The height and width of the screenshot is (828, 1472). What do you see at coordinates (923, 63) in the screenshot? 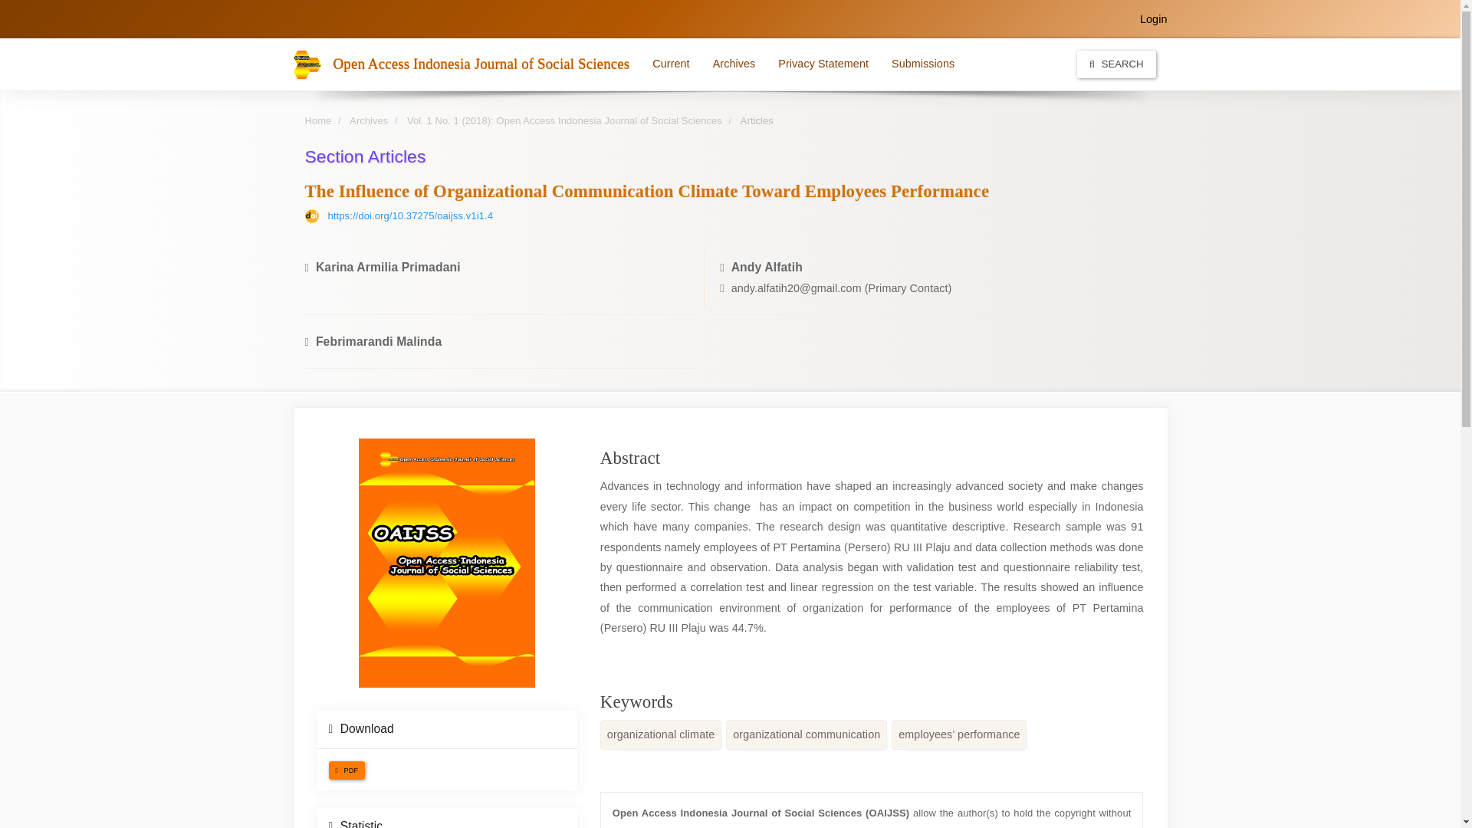
I see `Submissions` at bounding box center [923, 63].